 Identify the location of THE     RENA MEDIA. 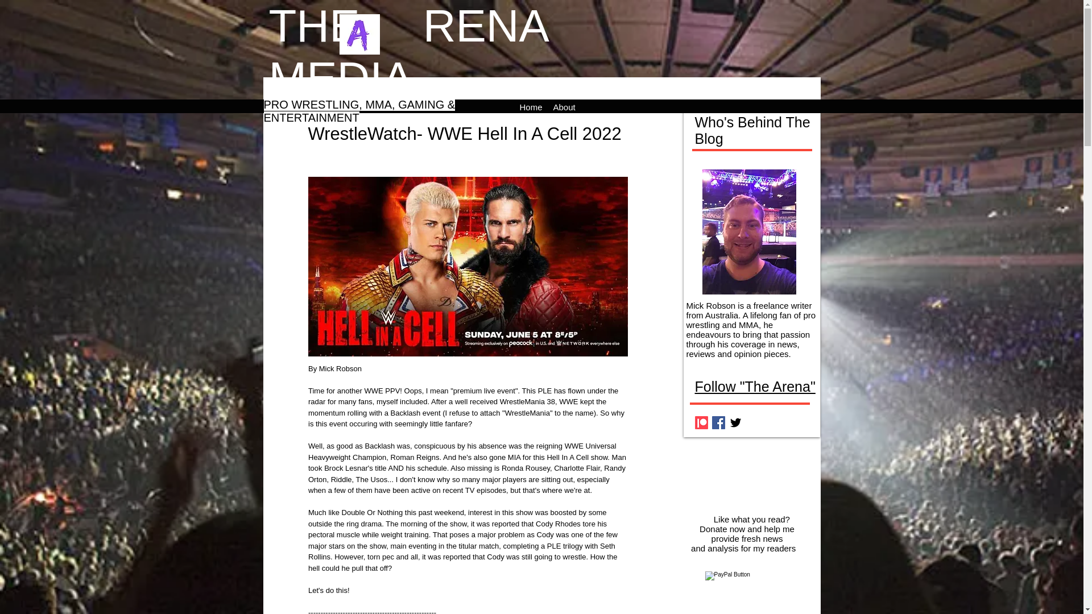
(407, 52).